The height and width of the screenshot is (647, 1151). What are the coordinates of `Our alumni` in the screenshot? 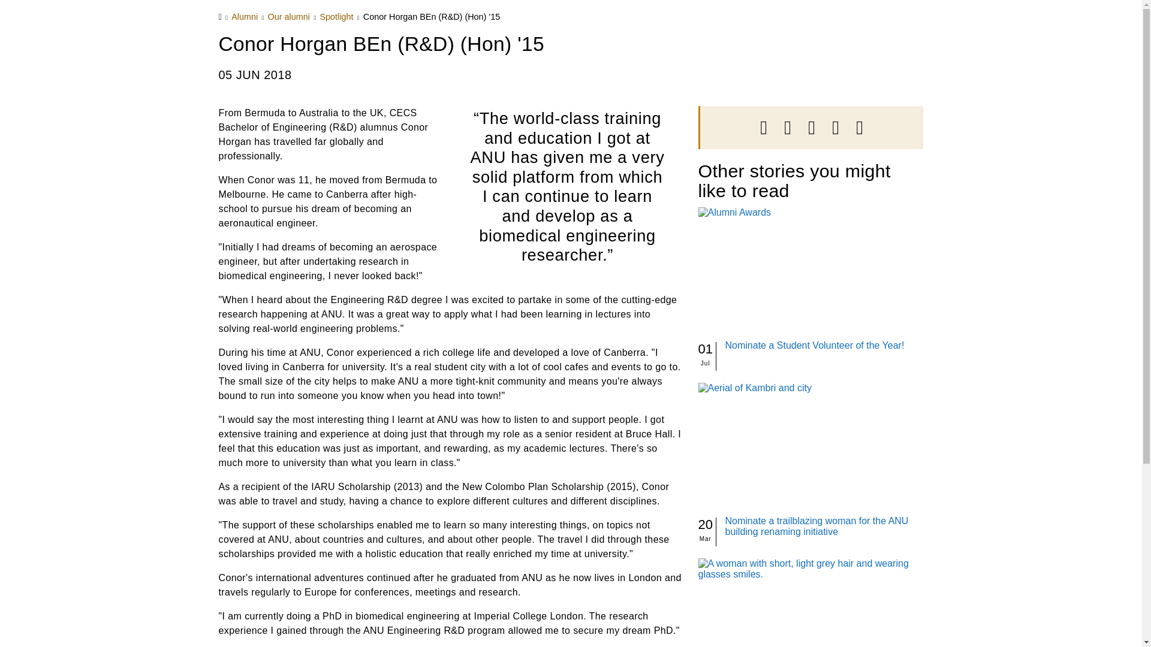 It's located at (289, 17).